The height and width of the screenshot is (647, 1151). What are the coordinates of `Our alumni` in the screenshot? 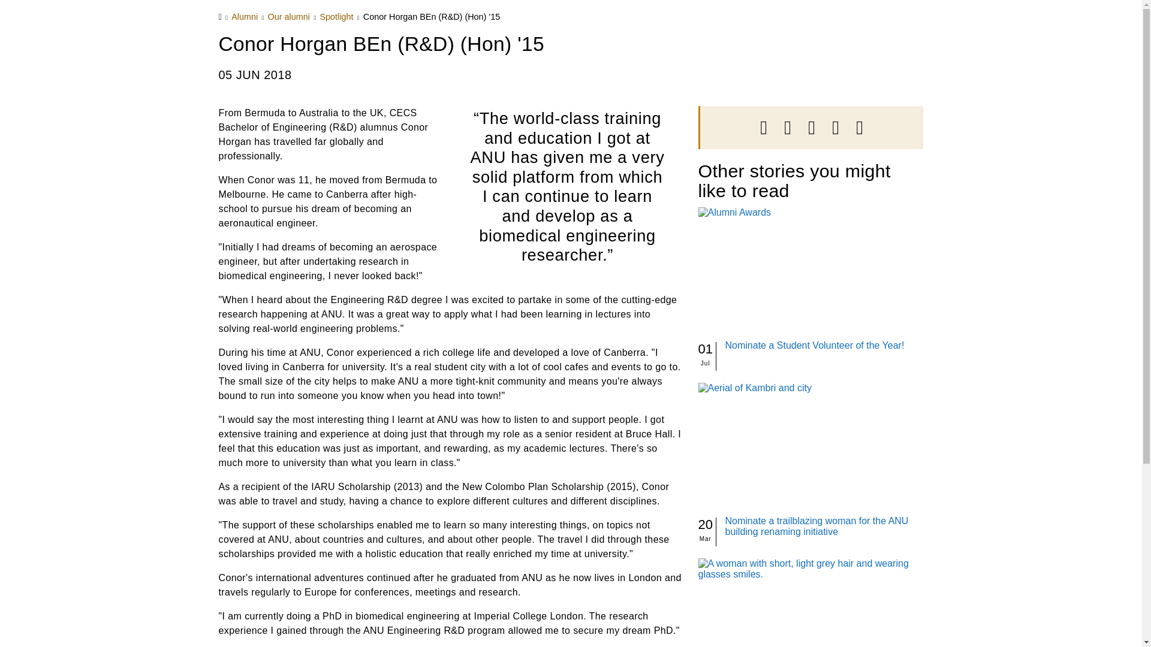 It's located at (289, 17).